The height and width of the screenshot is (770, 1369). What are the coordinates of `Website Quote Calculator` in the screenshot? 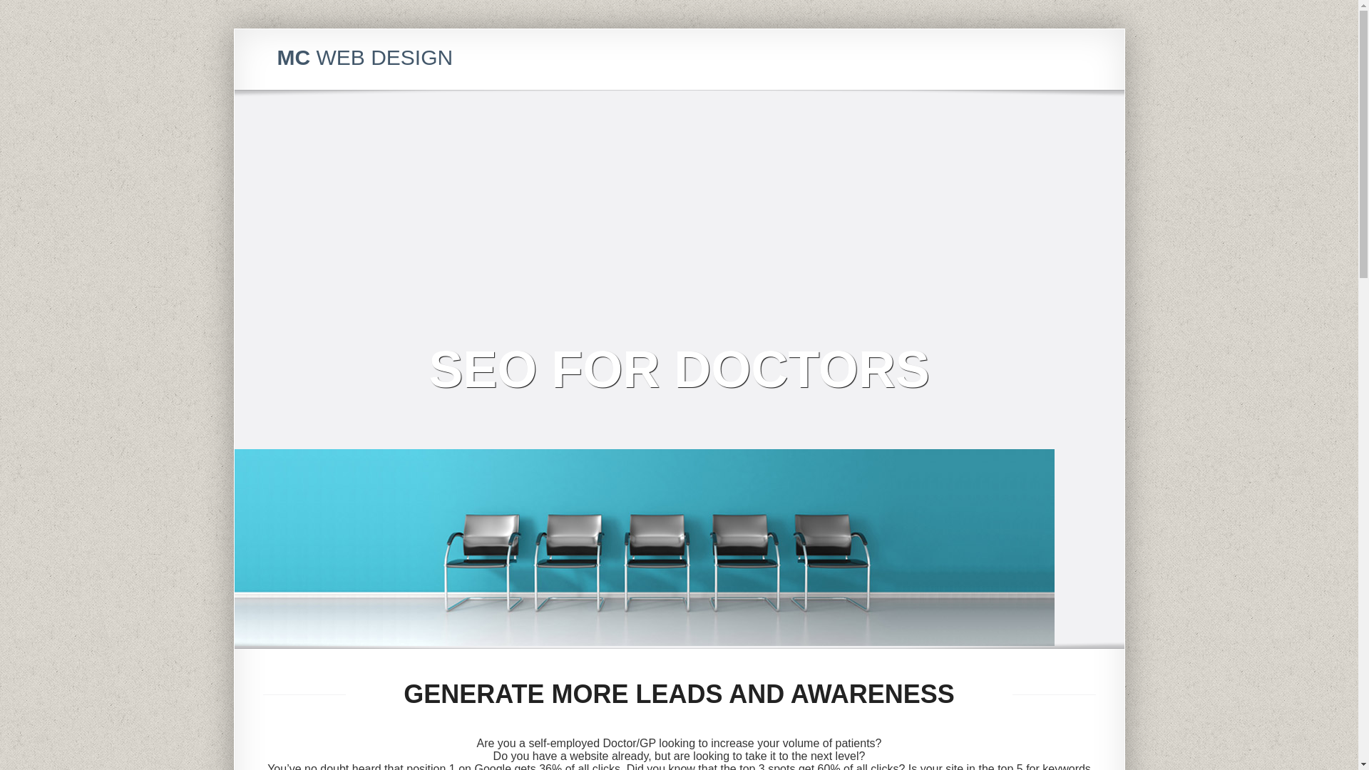 It's located at (988, 201).